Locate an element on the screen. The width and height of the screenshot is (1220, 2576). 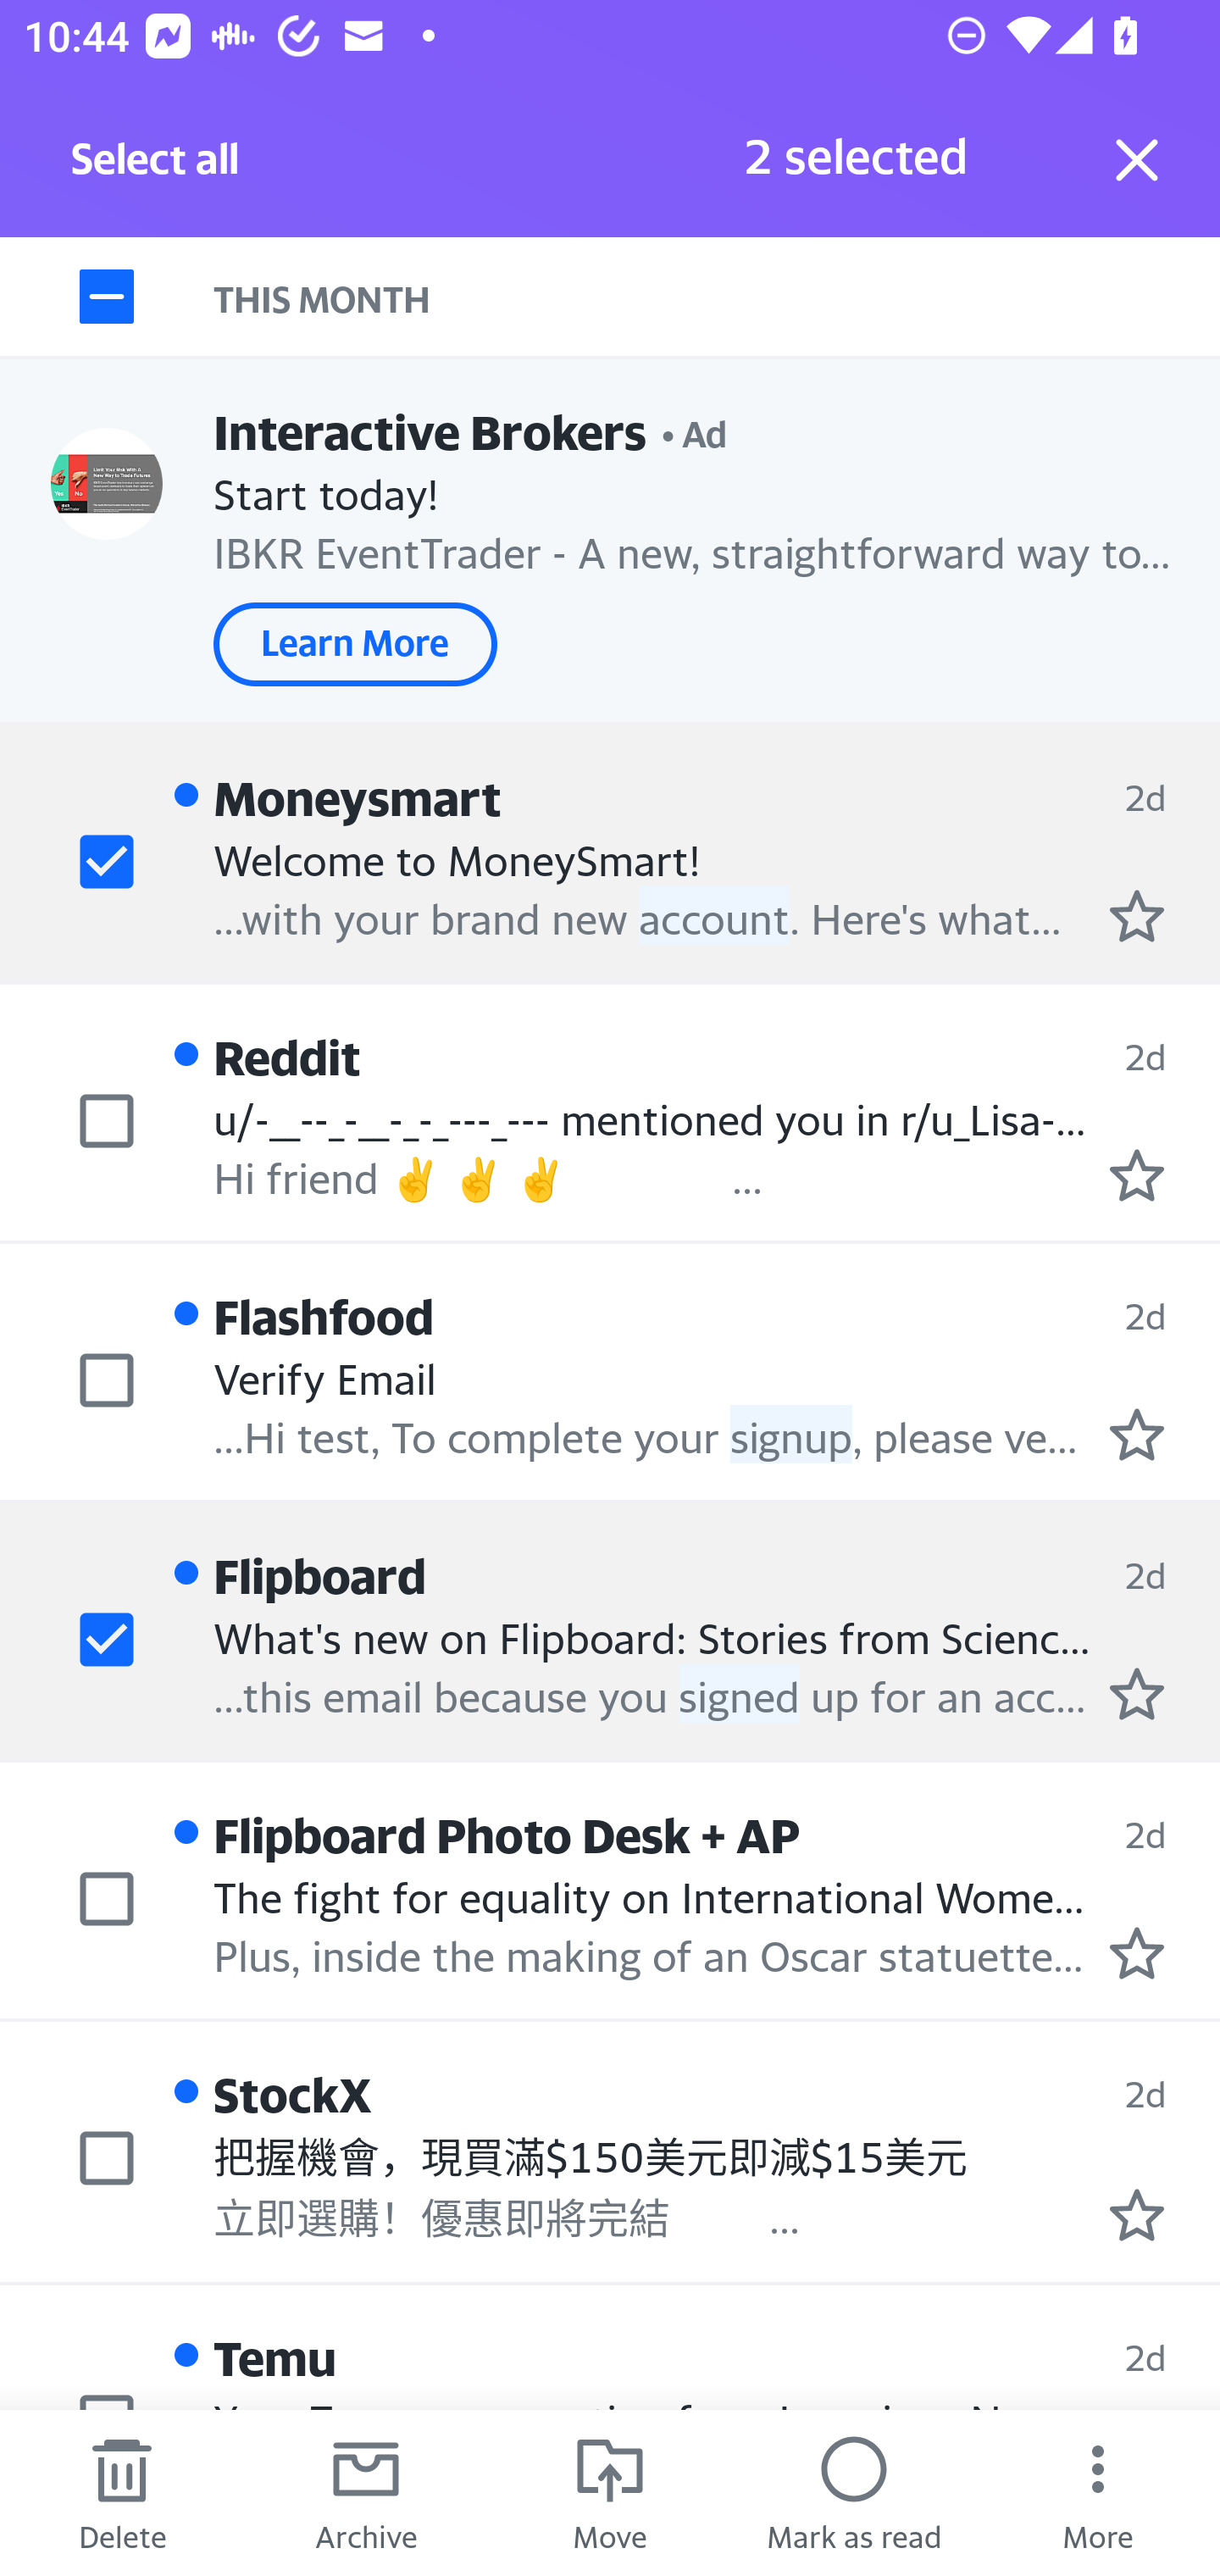
Mark as read is located at coordinates (854, 2493).